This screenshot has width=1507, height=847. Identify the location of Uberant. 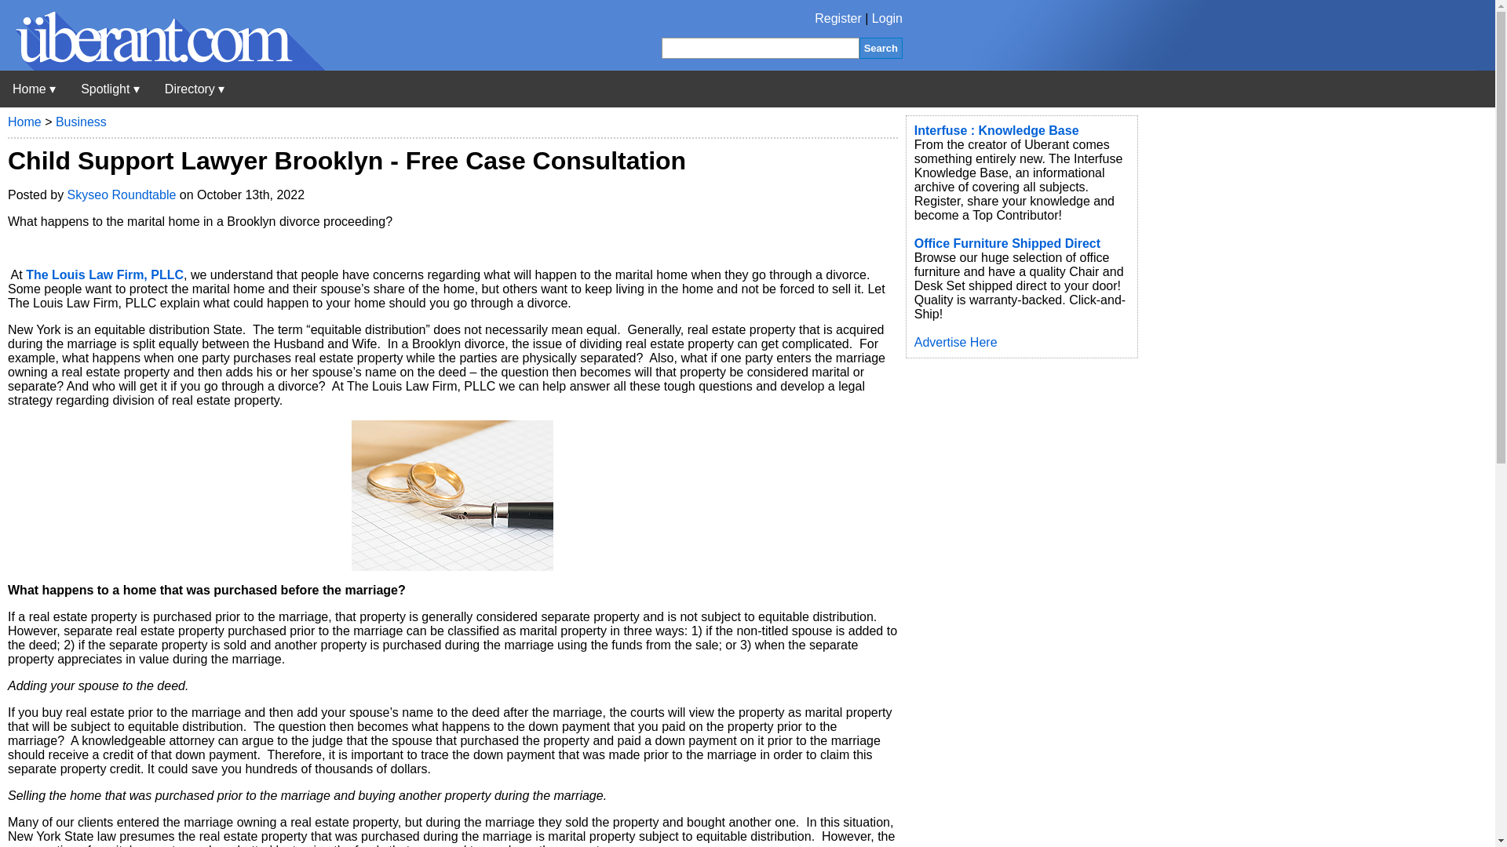
(162, 66).